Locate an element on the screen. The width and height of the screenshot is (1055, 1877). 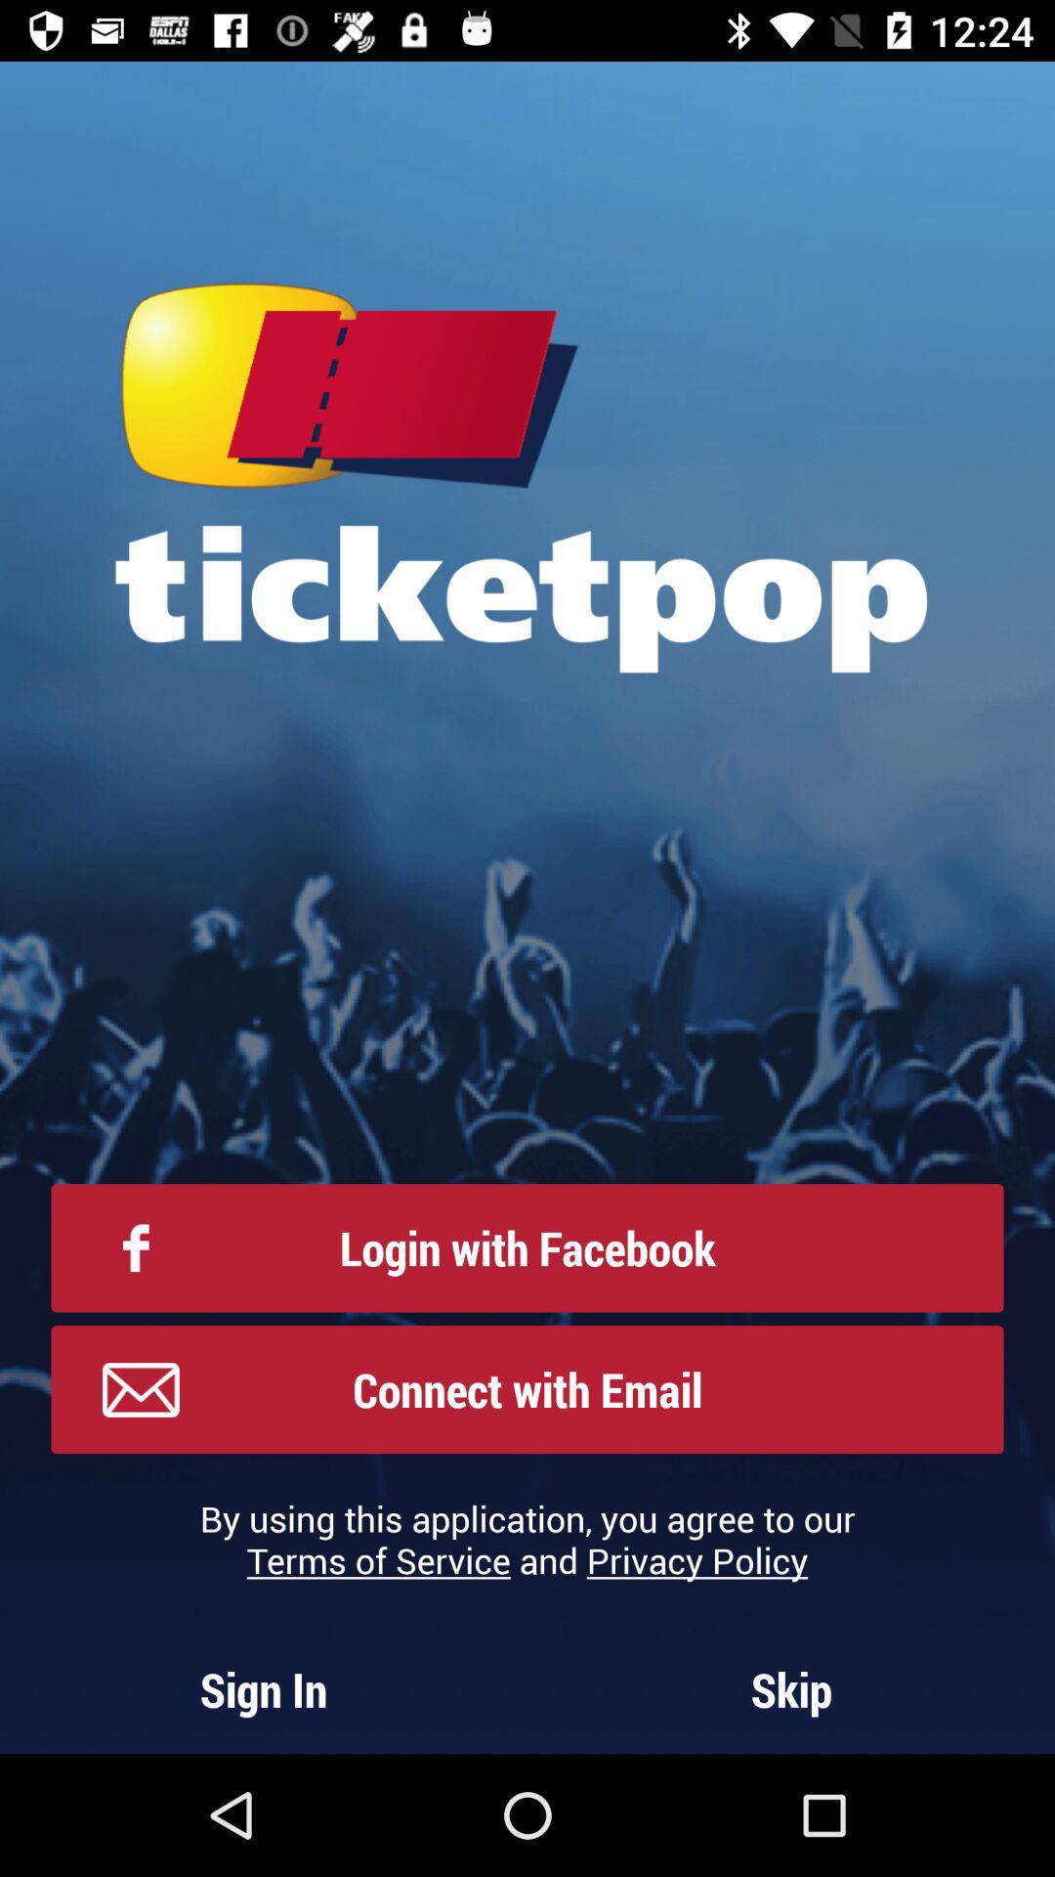
flip to the skip item is located at coordinates (791, 1689).